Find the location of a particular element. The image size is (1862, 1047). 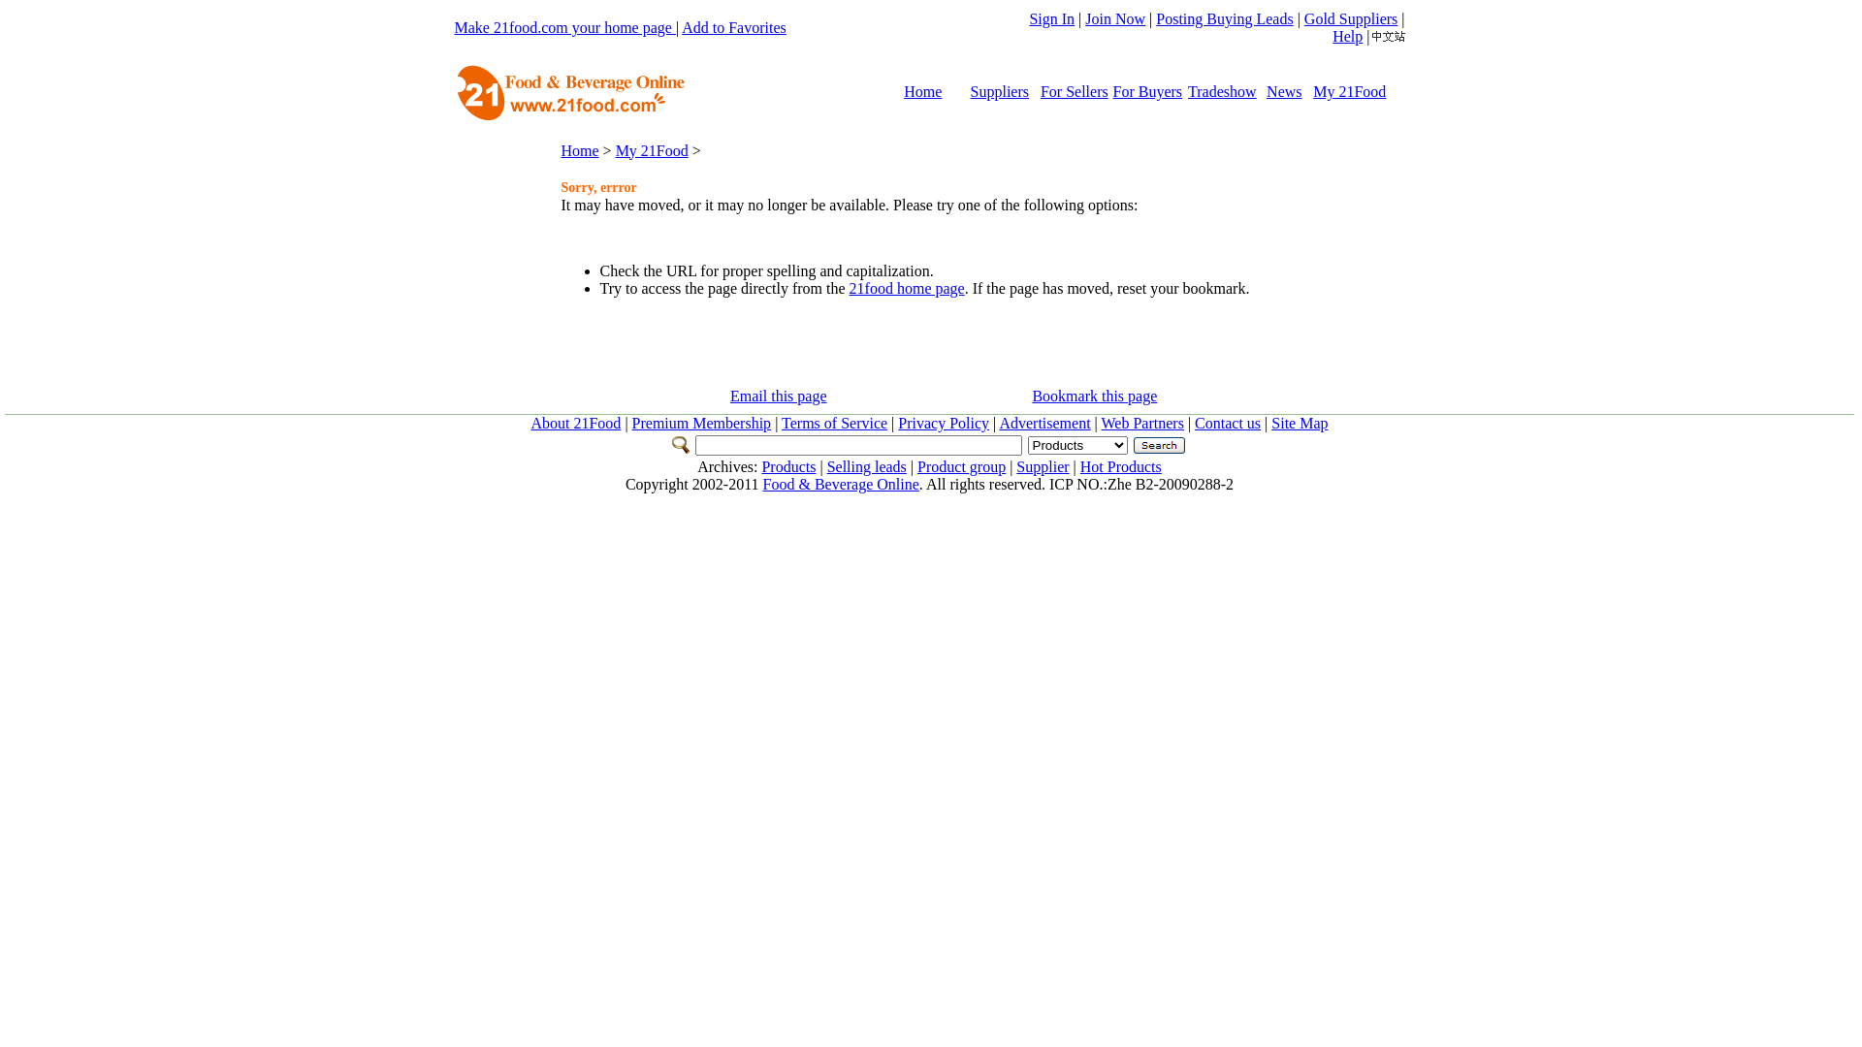

Contact us is located at coordinates (1228, 423).